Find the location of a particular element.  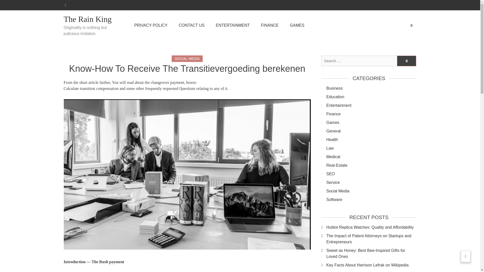

Medical is located at coordinates (371, 157).